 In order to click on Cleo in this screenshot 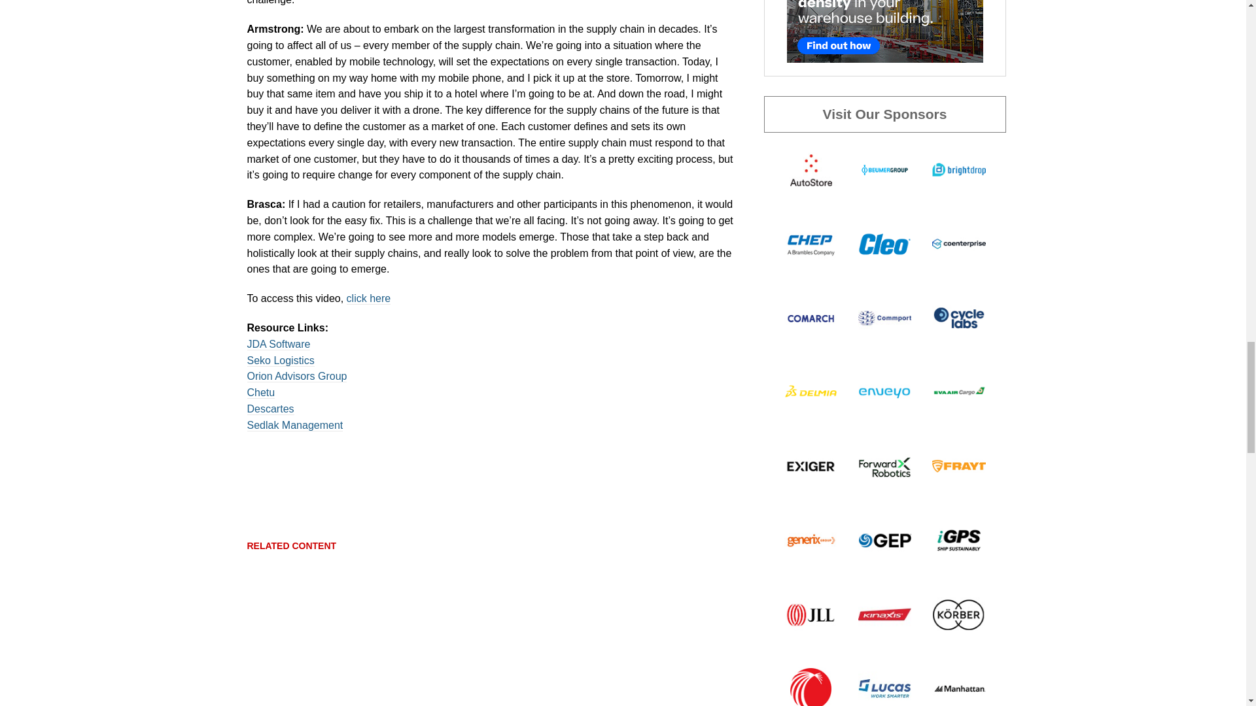, I will do `click(884, 243)`.